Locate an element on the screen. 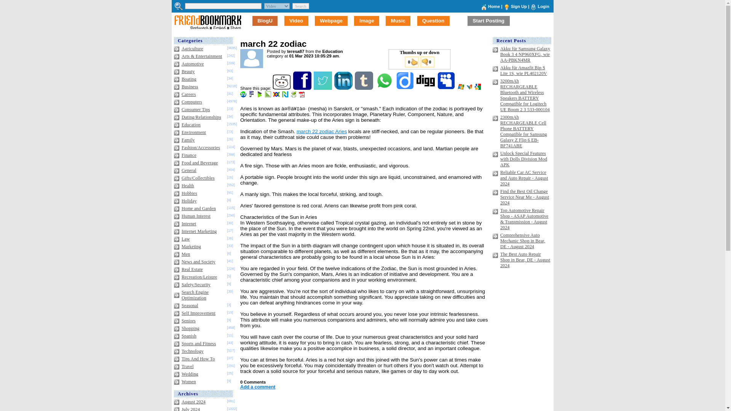 The image size is (731, 411). blogmarks is located at coordinates (260, 96).